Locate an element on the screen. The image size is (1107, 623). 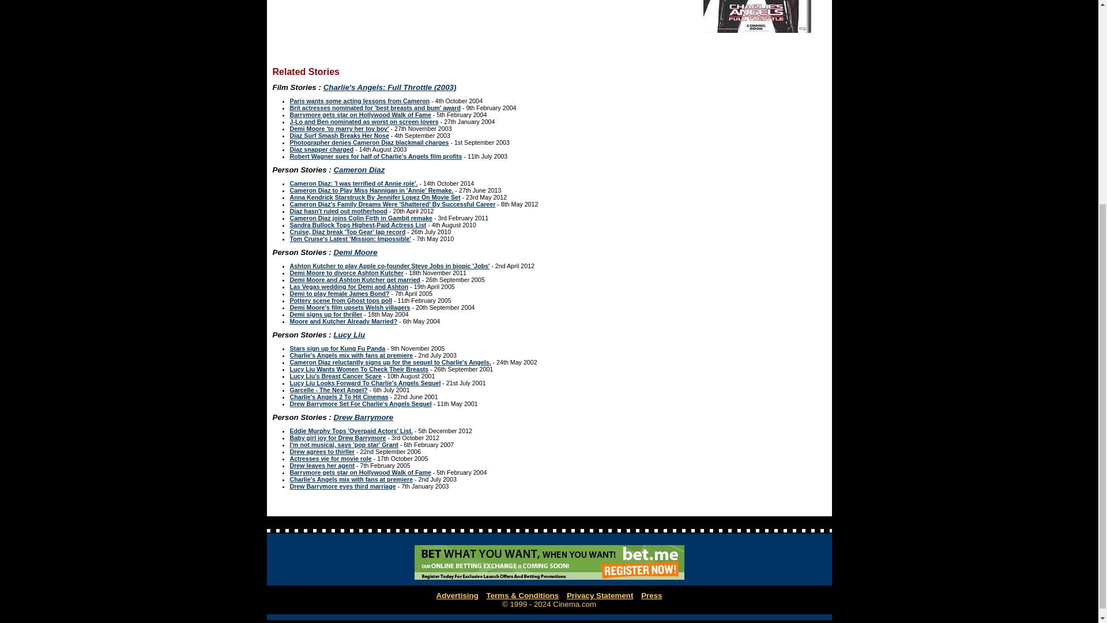
Barrymore gets star on Hollywood Walk of Fame is located at coordinates (360, 115).